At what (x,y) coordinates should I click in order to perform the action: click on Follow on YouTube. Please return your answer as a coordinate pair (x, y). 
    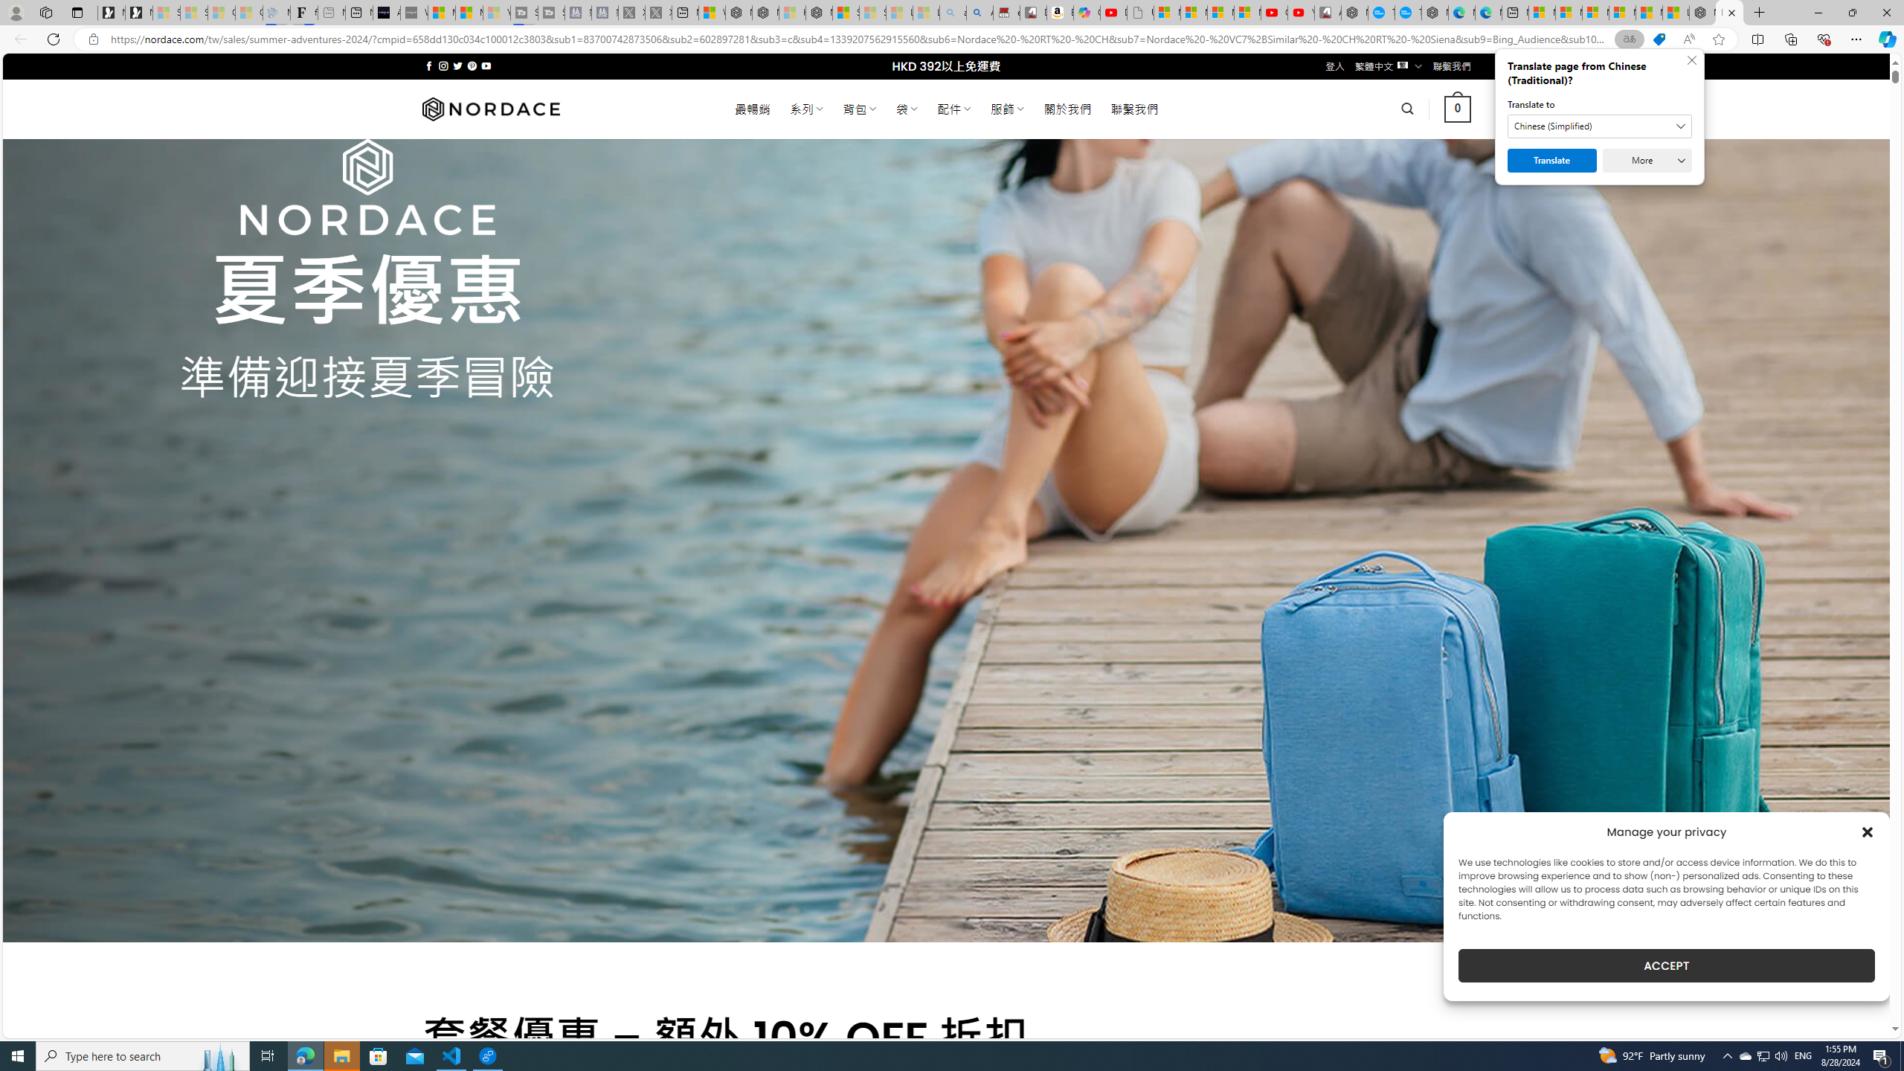
    Looking at the image, I should click on (486, 65).